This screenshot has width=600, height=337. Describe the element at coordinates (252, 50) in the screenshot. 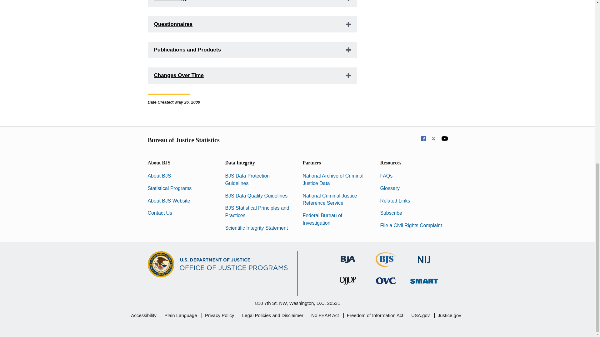

I see `Publications and Products` at that location.